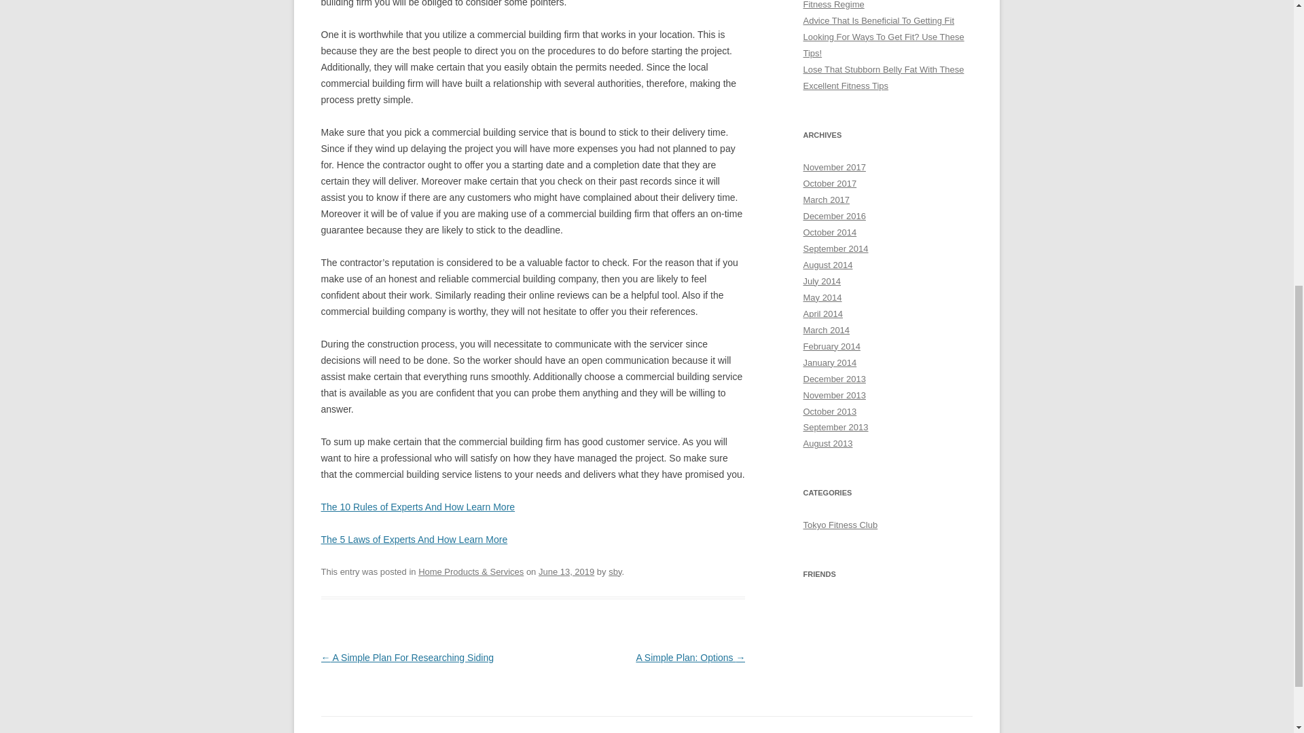  What do you see at coordinates (830, 183) in the screenshot?
I see `October 2017` at bounding box center [830, 183].